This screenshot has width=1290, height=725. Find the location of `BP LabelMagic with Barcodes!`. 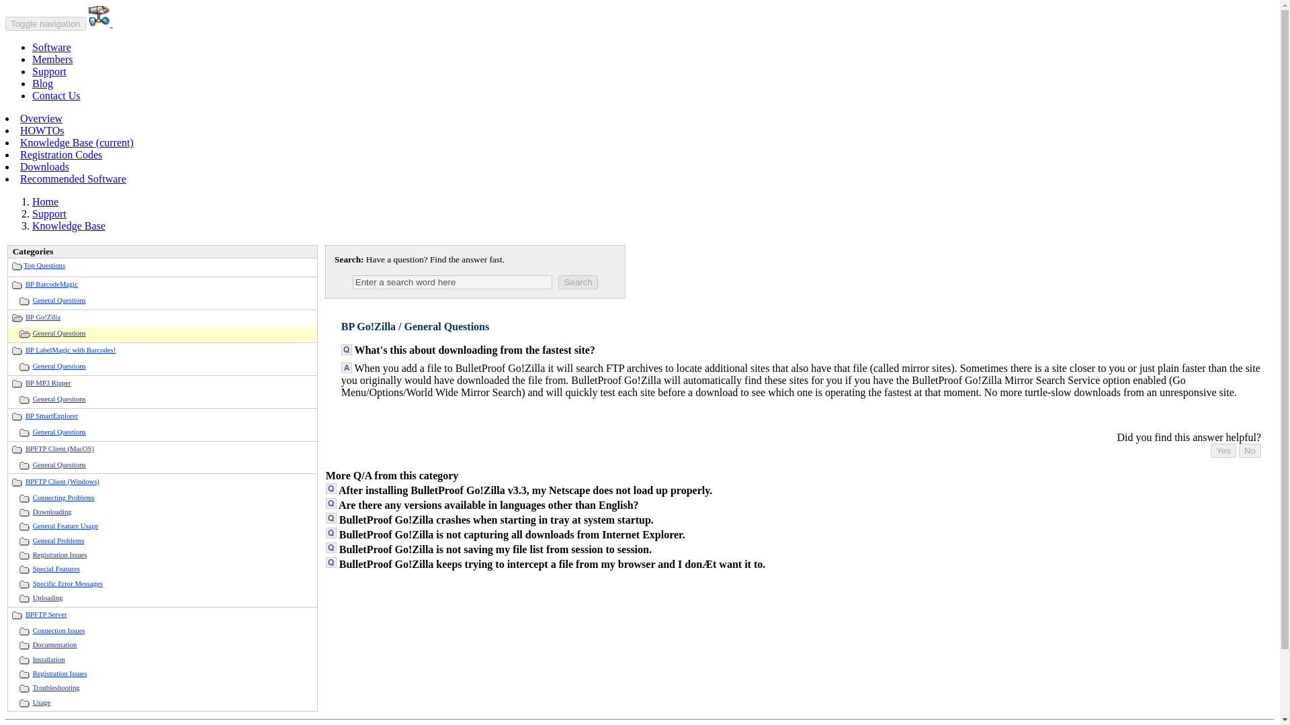

BP LabelMagic with Barcodes! is located at coordinates (71, 350).